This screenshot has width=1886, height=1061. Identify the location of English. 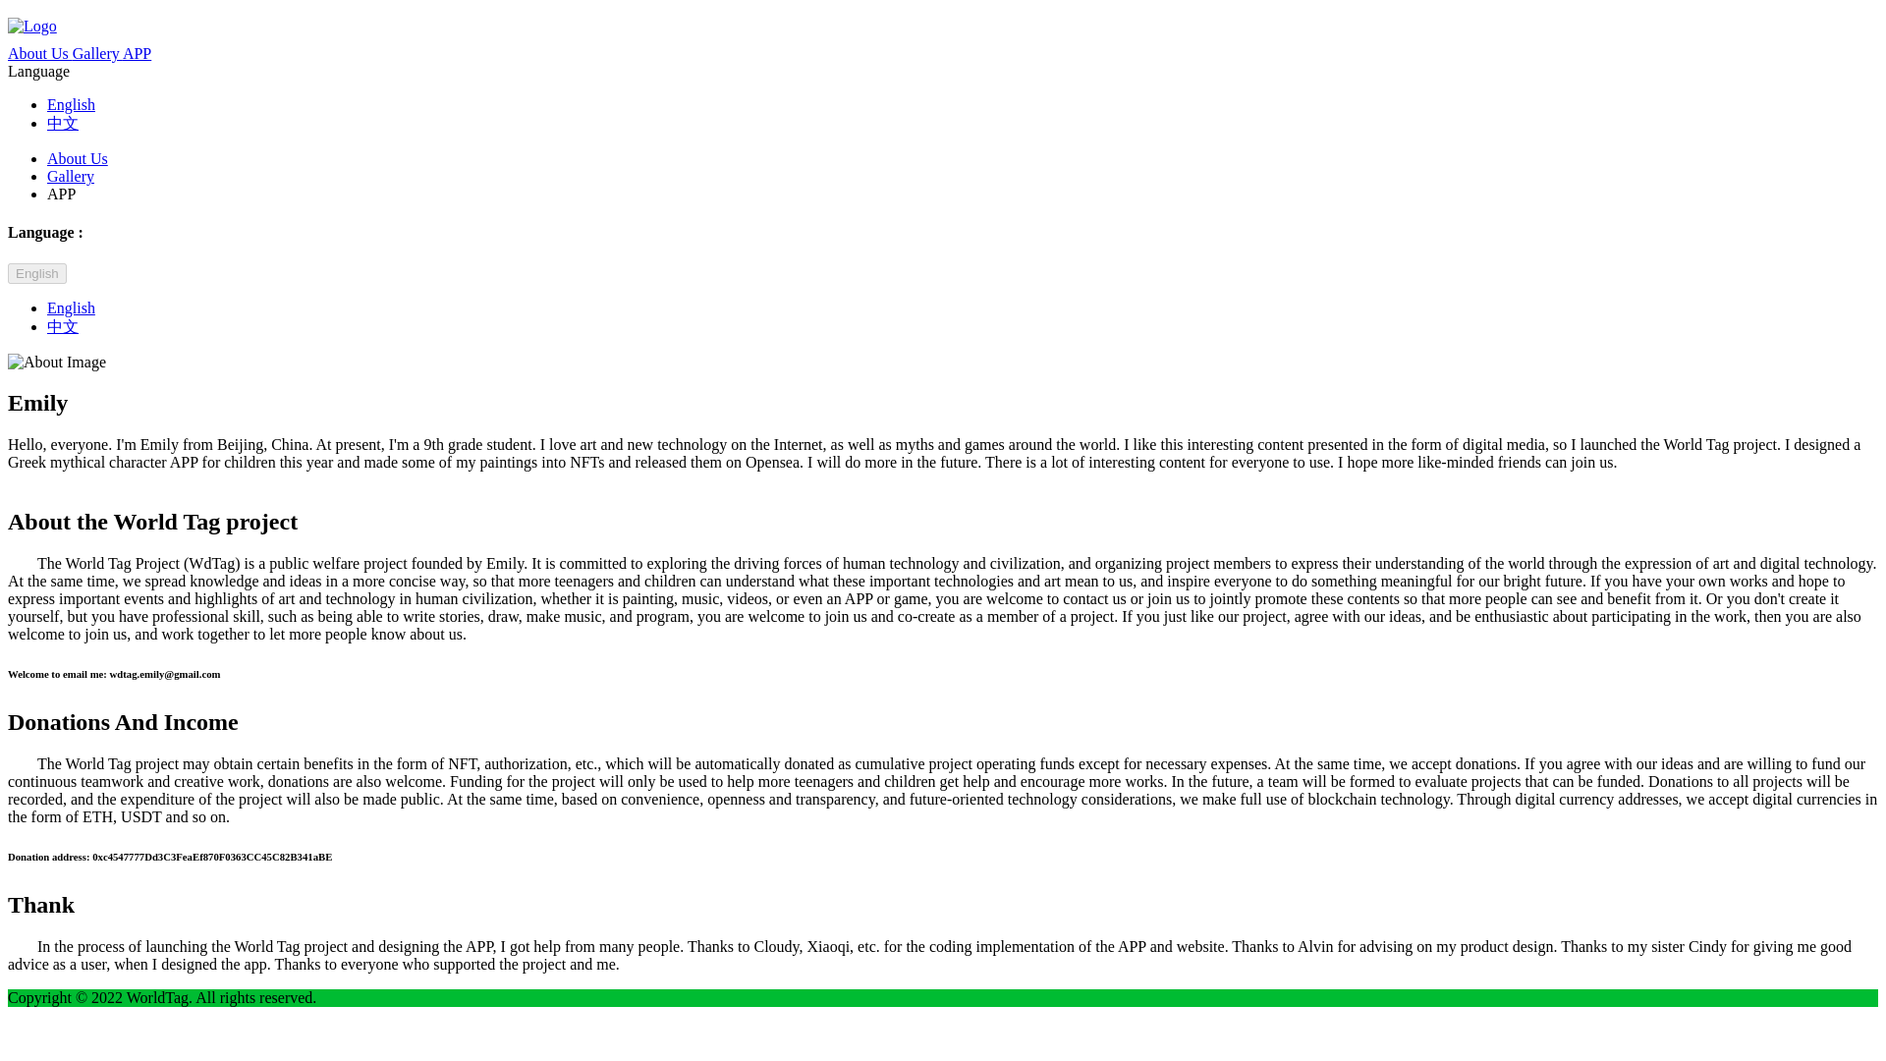
(71, 104).